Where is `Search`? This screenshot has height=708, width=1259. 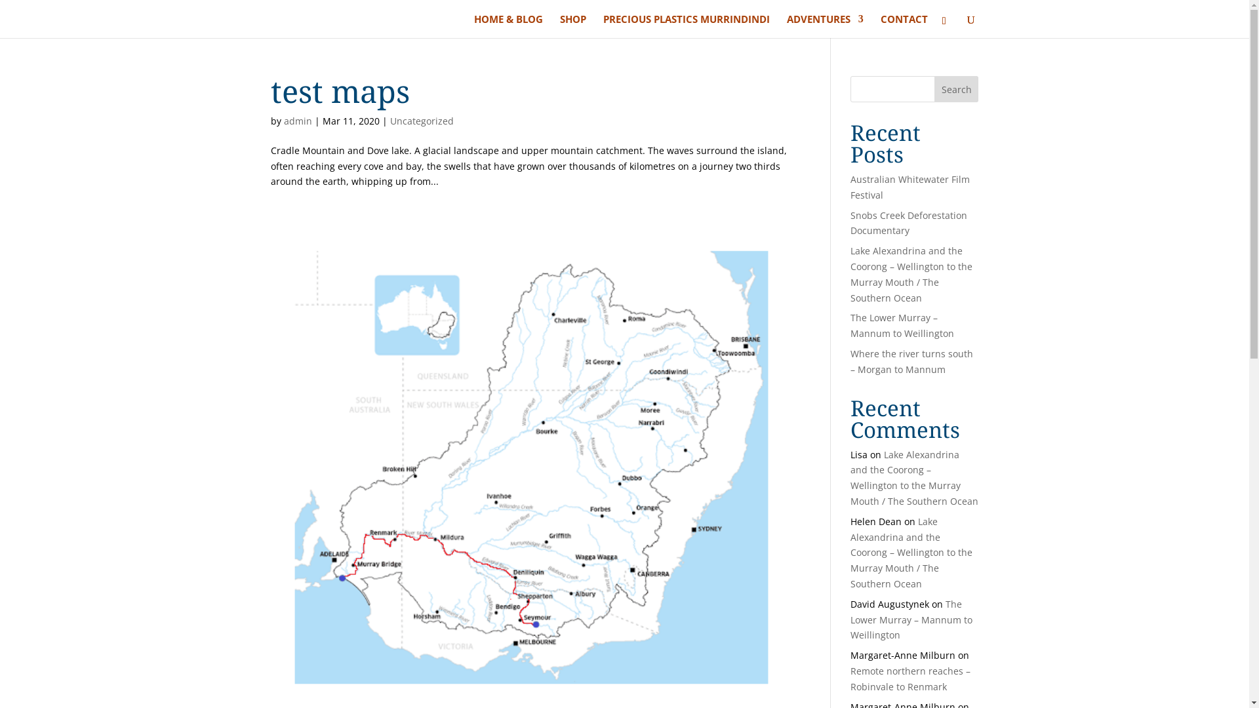 Search is located at coordinates (957, 89).